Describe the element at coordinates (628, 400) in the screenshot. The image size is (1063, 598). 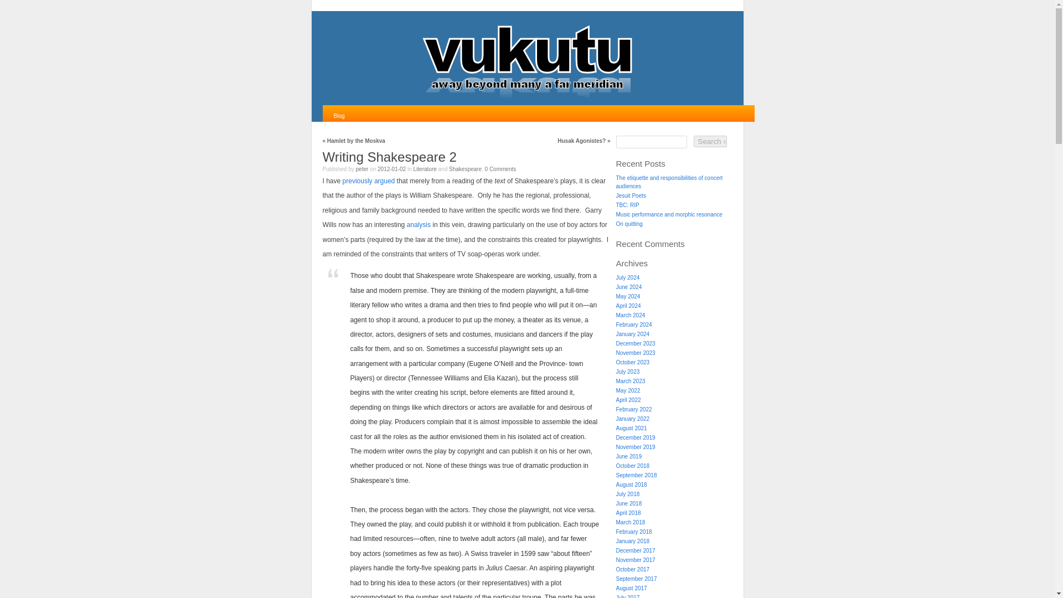
I see `April 2022` at that location.